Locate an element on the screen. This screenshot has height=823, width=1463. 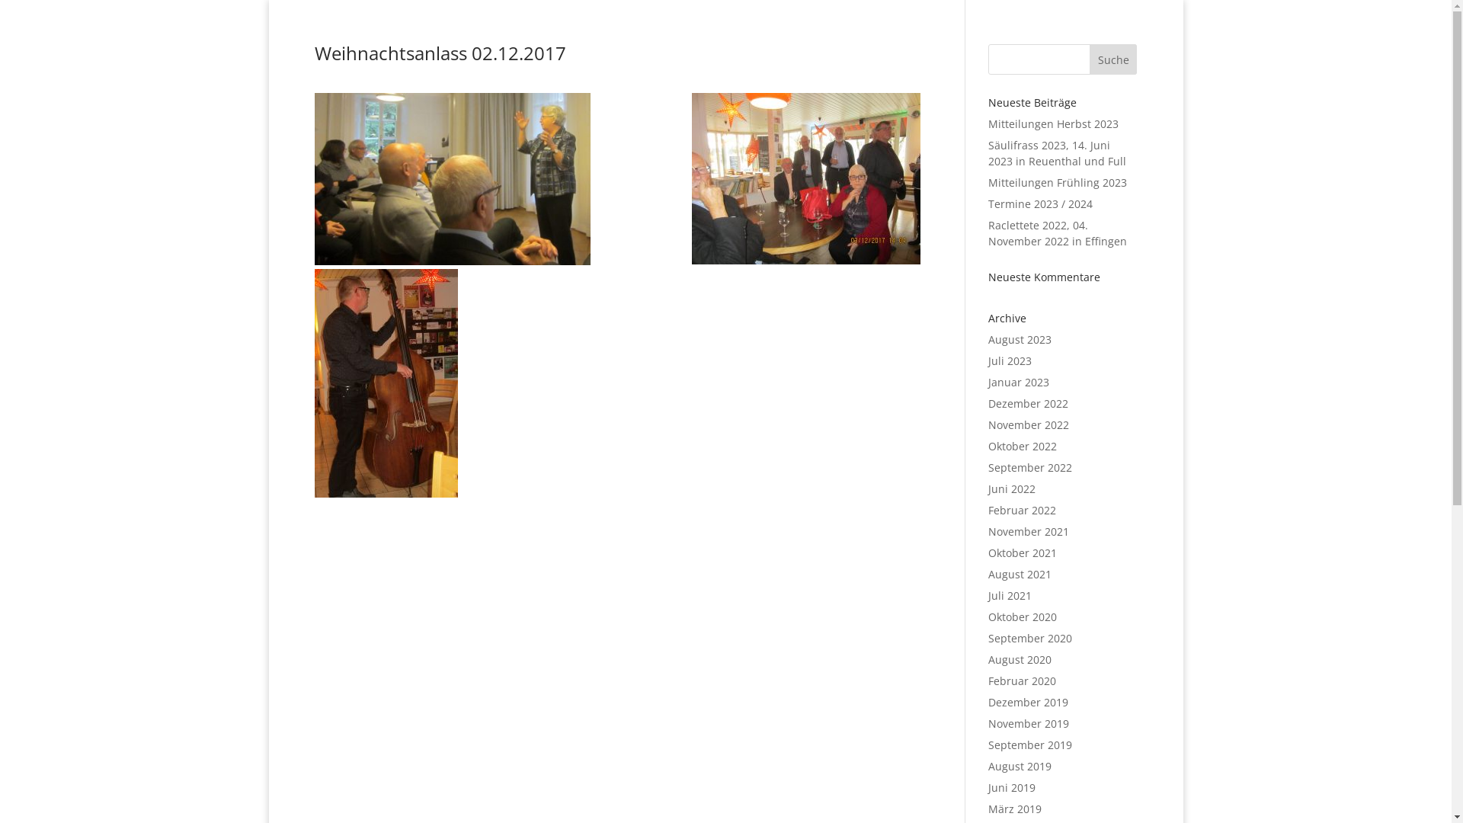
Oktober 2022 is located at coordinates (1023, 447).